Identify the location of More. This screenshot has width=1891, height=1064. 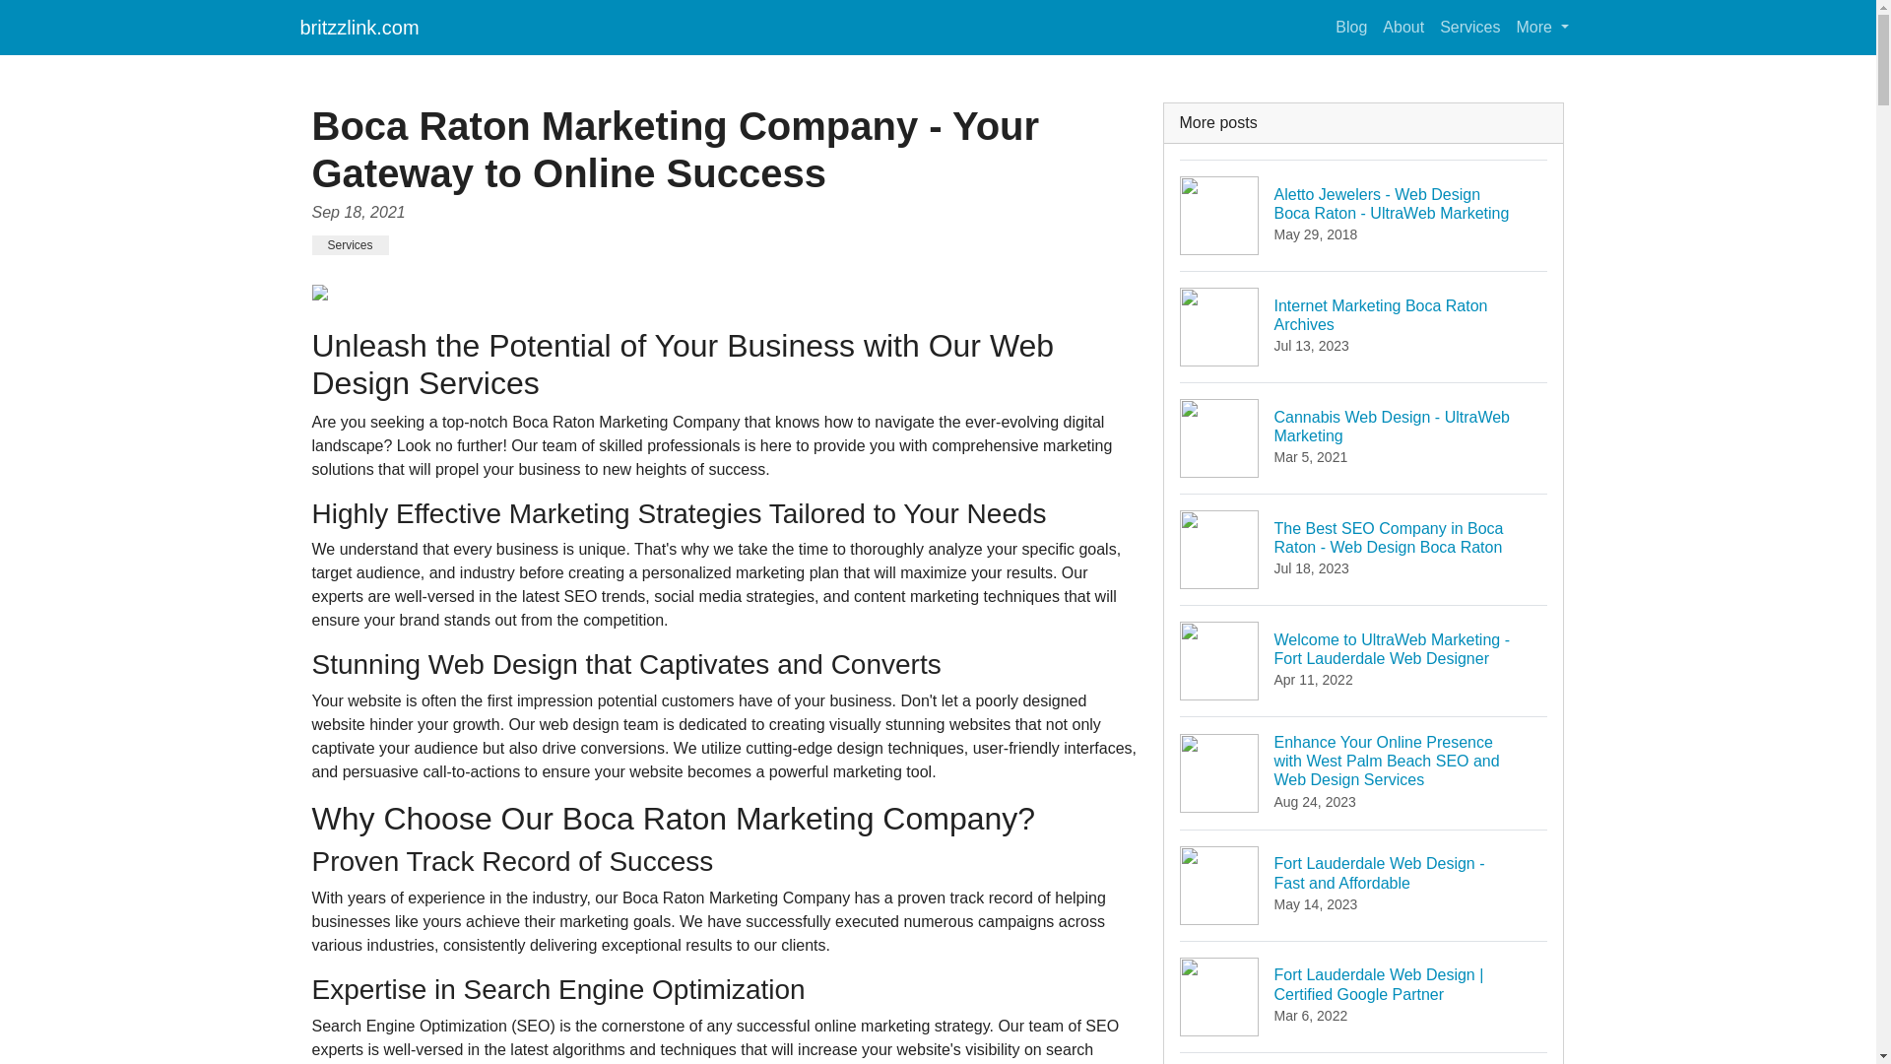
(1350, 27).